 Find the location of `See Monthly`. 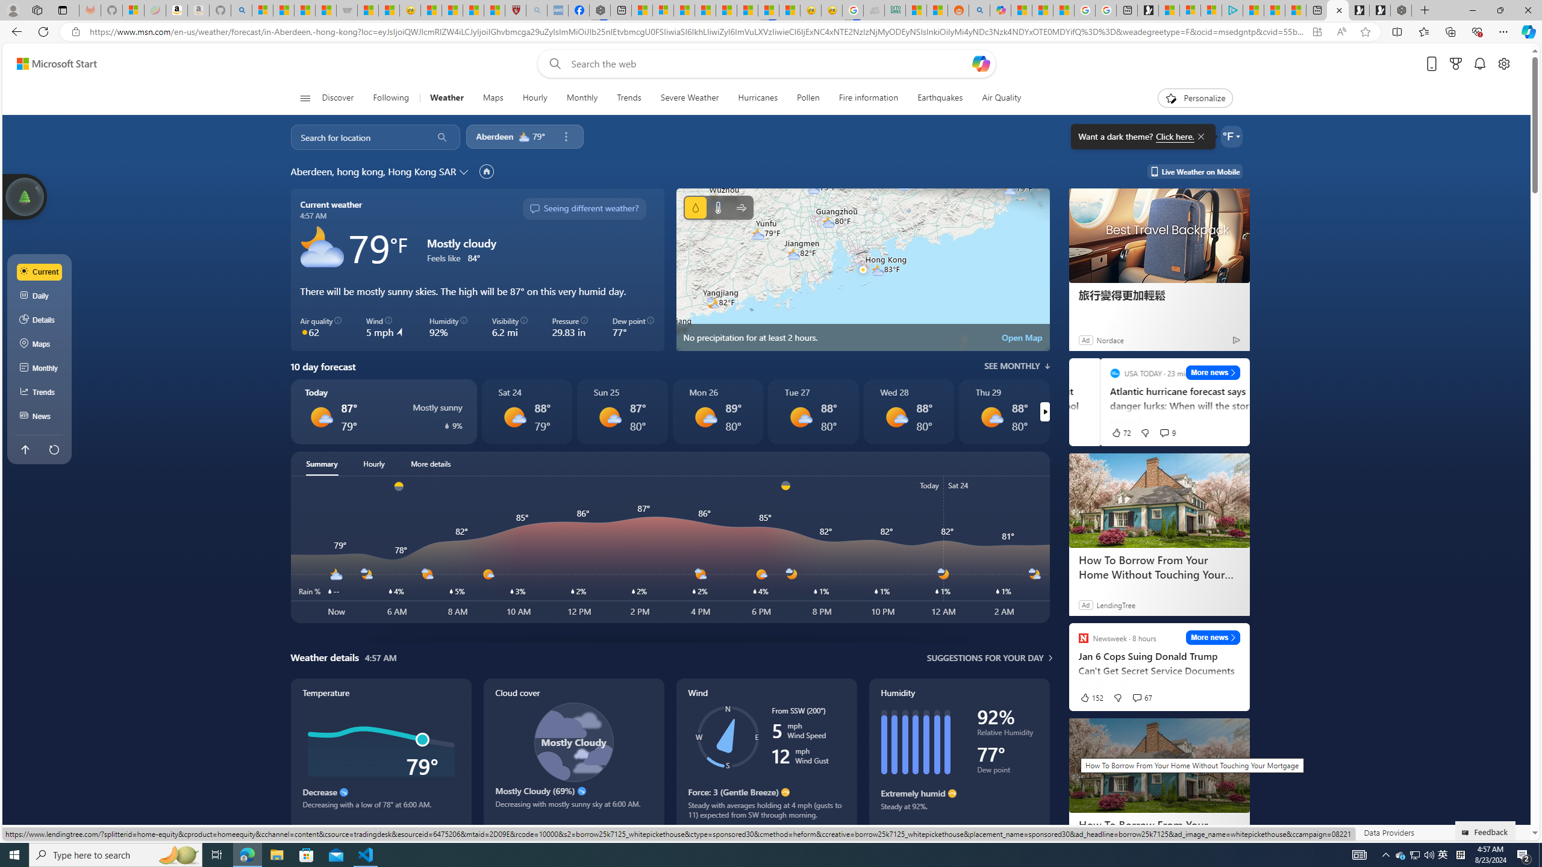

See Monthly is located at coordinates (1017, 366).